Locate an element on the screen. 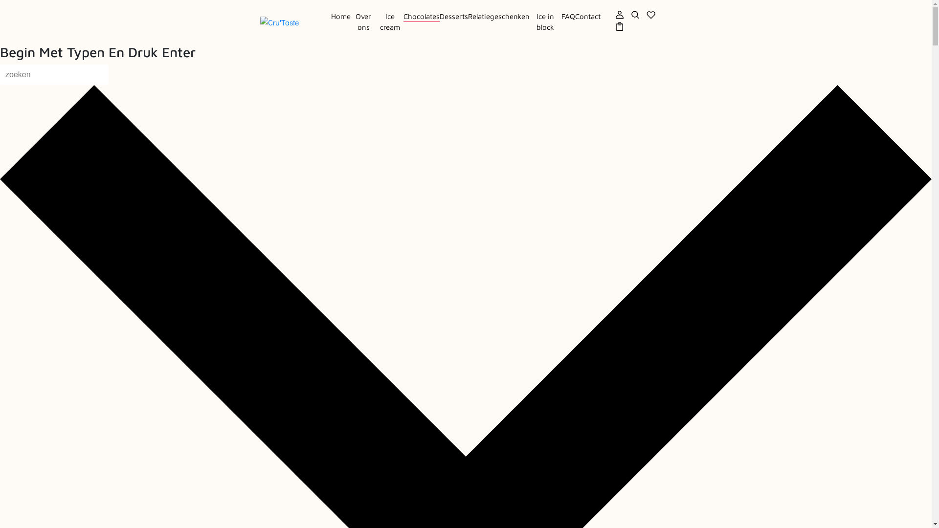 Image resolution: width=939 pixels, height=528 pixels. image/svg+xml is located at coordinates (651, 14).